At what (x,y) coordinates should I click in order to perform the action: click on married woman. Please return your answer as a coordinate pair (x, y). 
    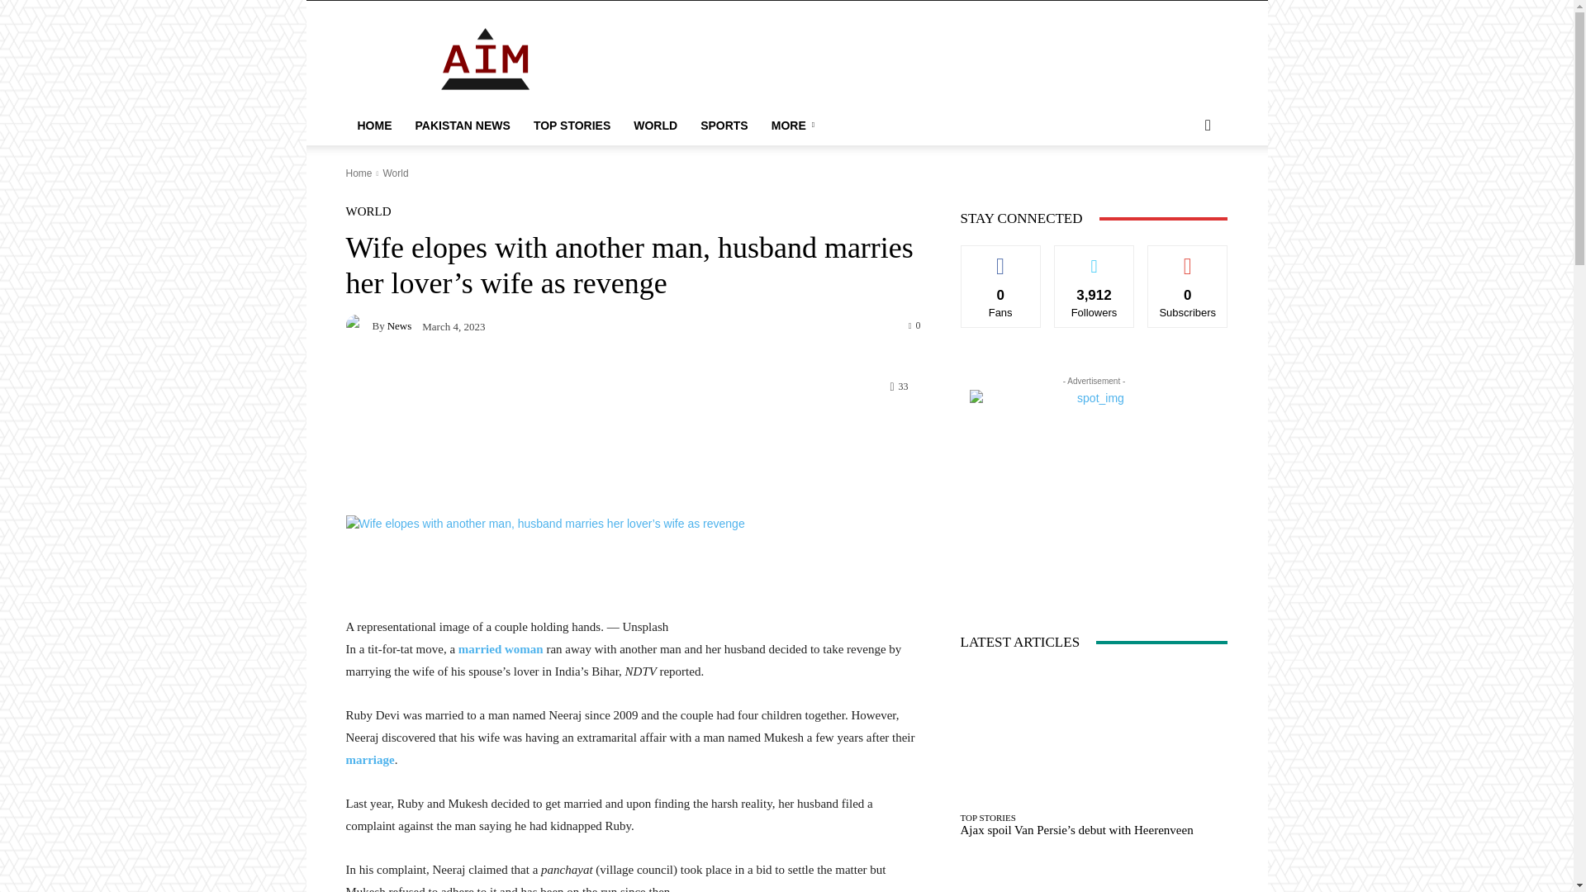
    Looking at the image, I should click on (501, 648).